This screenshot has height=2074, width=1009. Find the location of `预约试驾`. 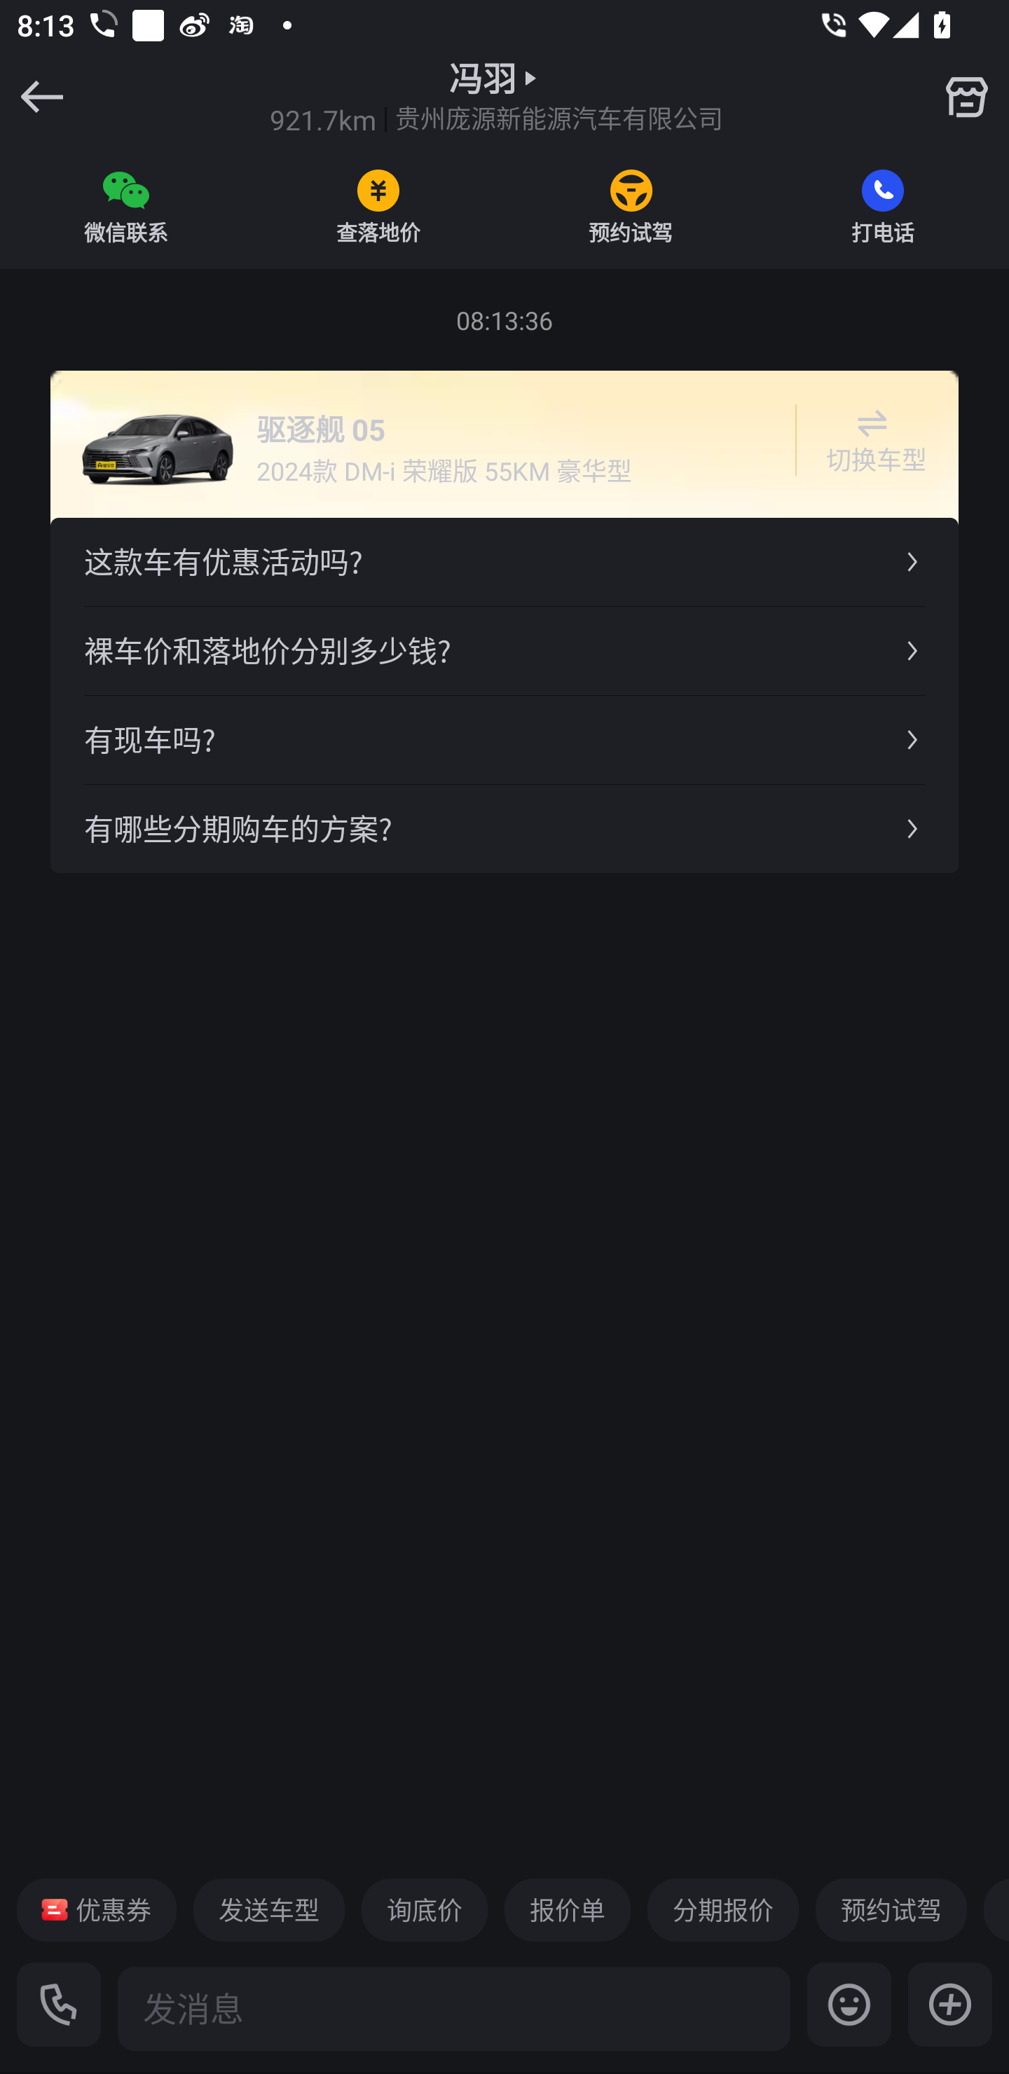

预约试驾 is located at coordinates (891, 1910).